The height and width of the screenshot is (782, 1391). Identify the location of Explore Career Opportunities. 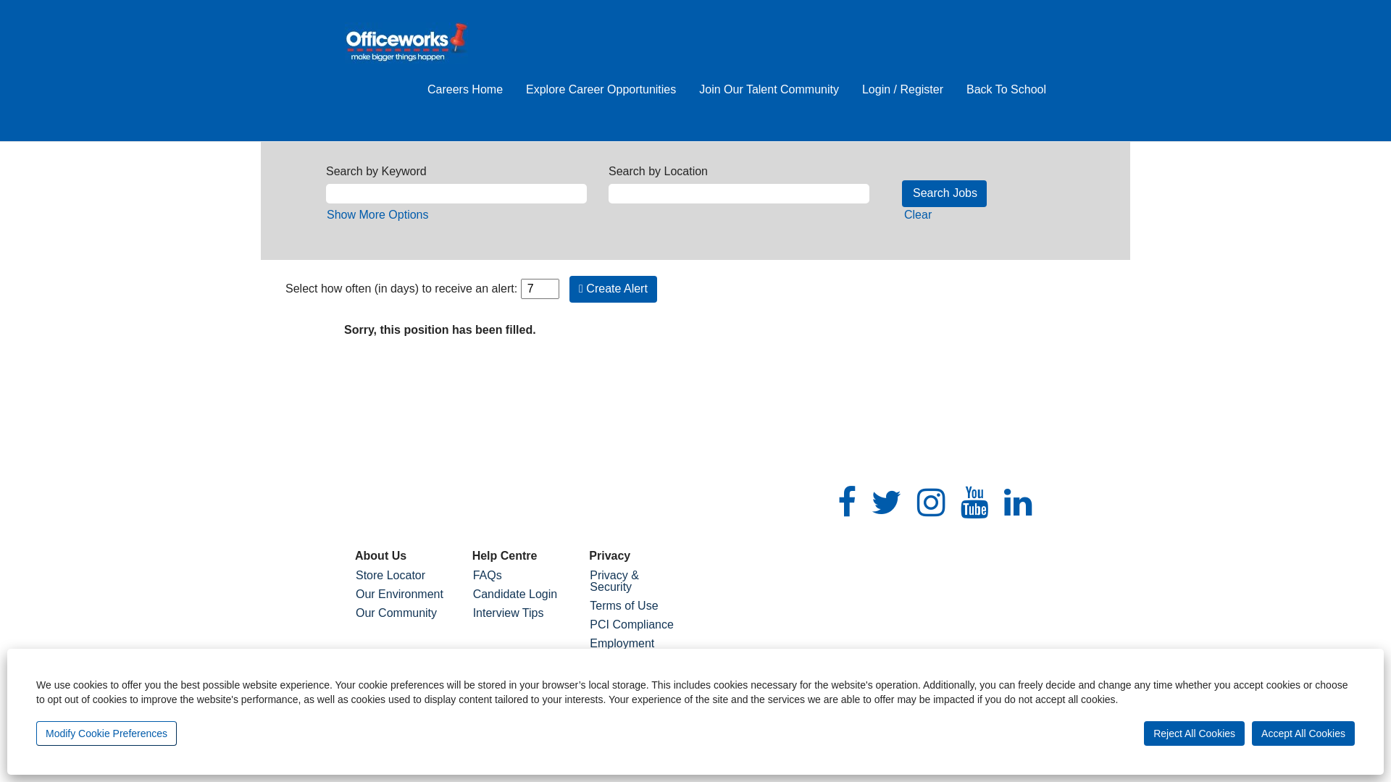
(601, 90).